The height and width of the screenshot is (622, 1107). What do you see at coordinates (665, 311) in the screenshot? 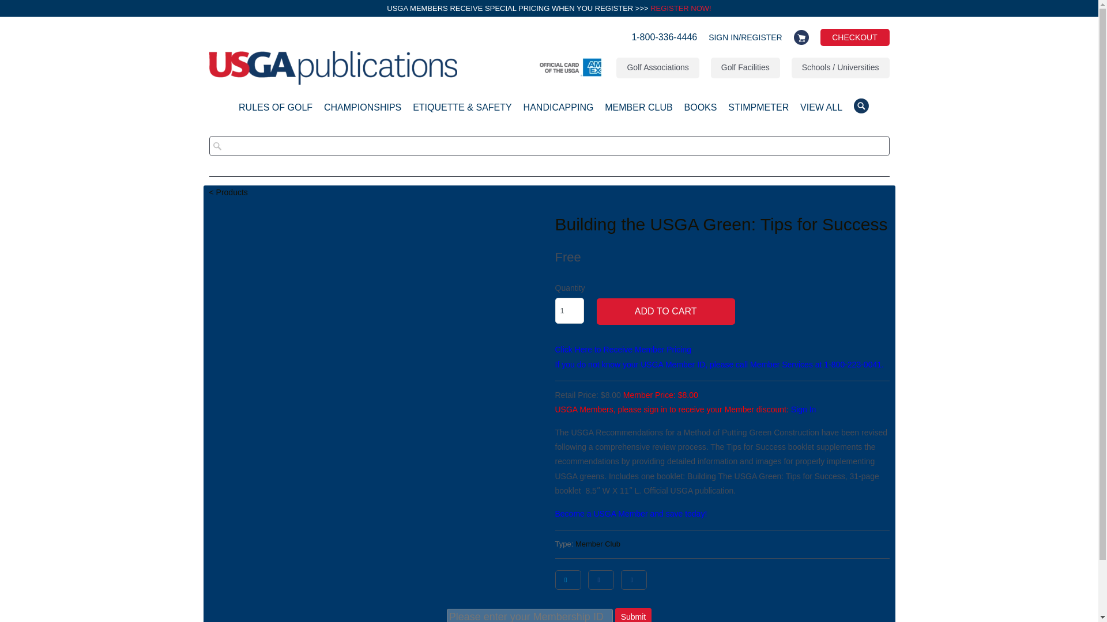
I see `ADD TO CART` at bounding box center [665, 311].